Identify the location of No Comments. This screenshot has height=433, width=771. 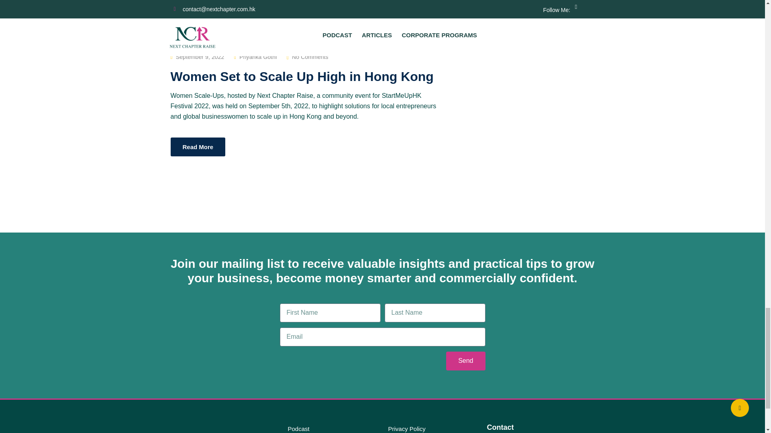
(310, 57).